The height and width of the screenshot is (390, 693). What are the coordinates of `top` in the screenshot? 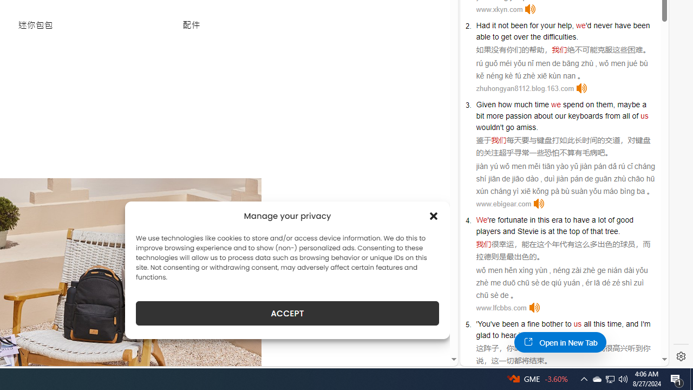 It's located at (574, 231).